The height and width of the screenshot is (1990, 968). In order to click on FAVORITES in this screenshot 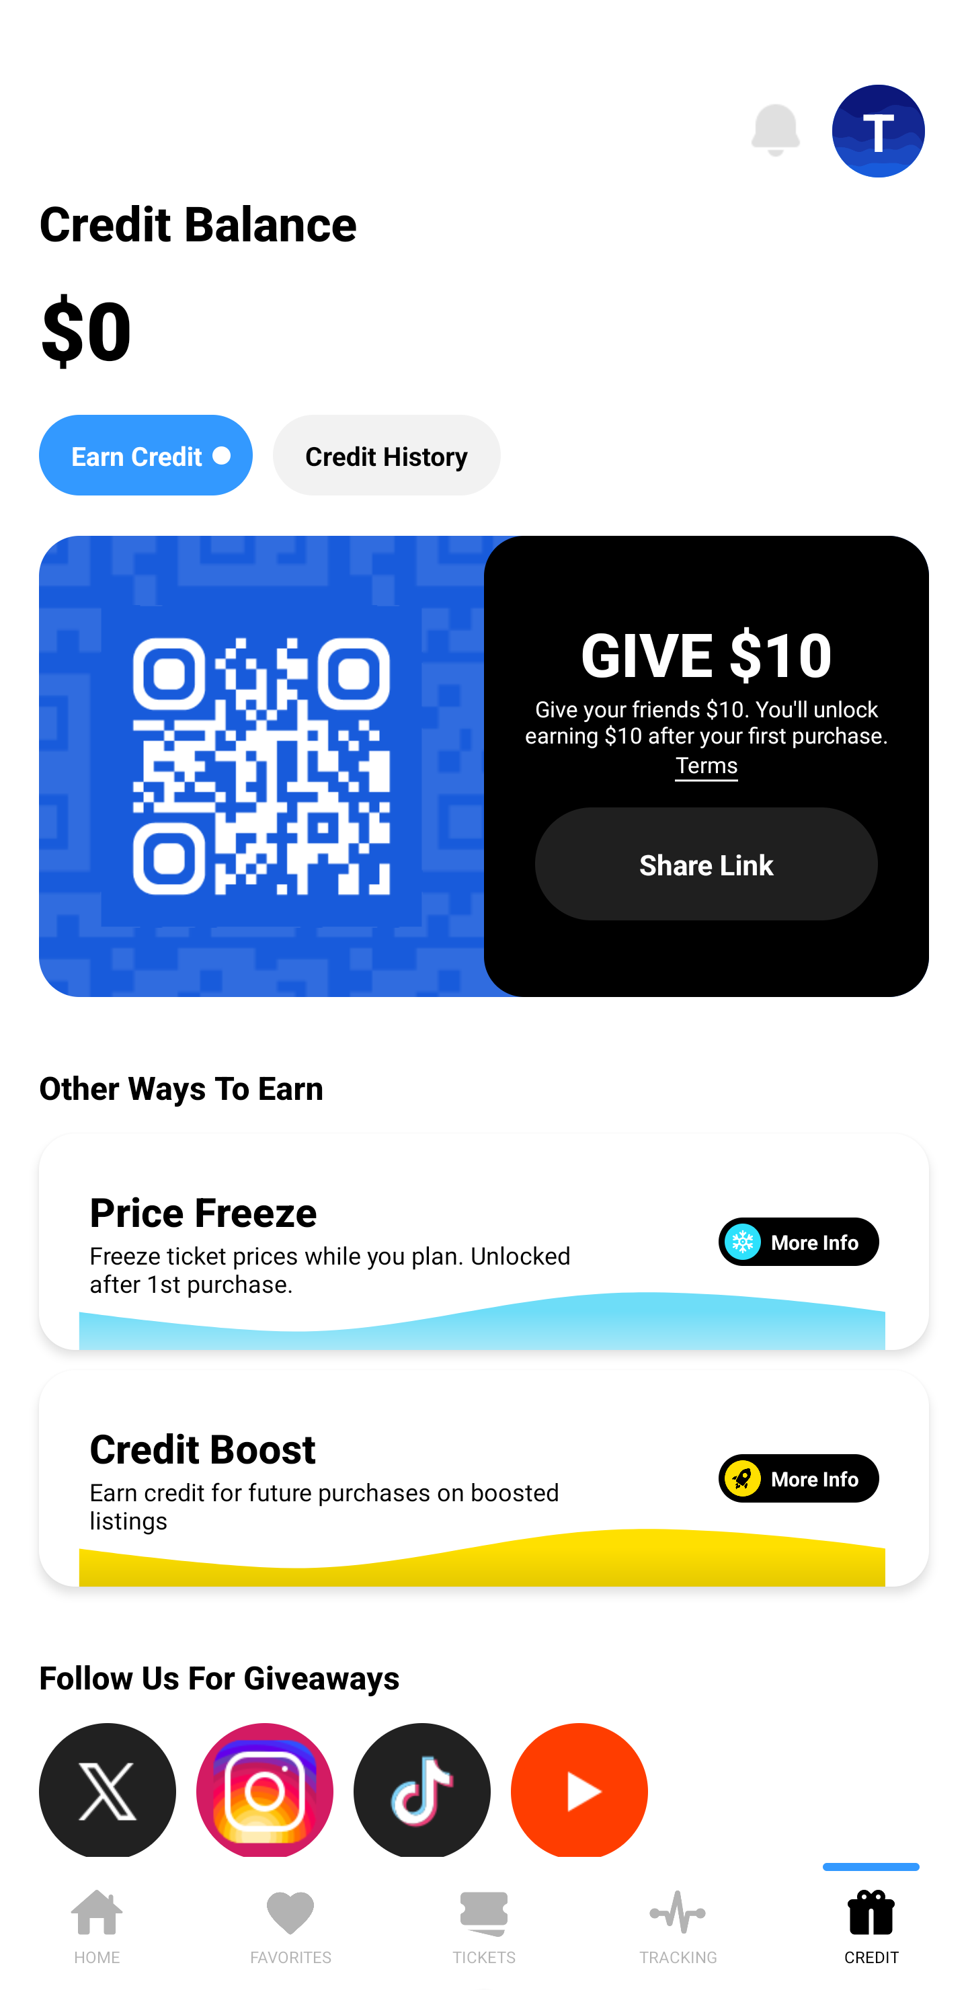, I will do `click(290, 1923)`.